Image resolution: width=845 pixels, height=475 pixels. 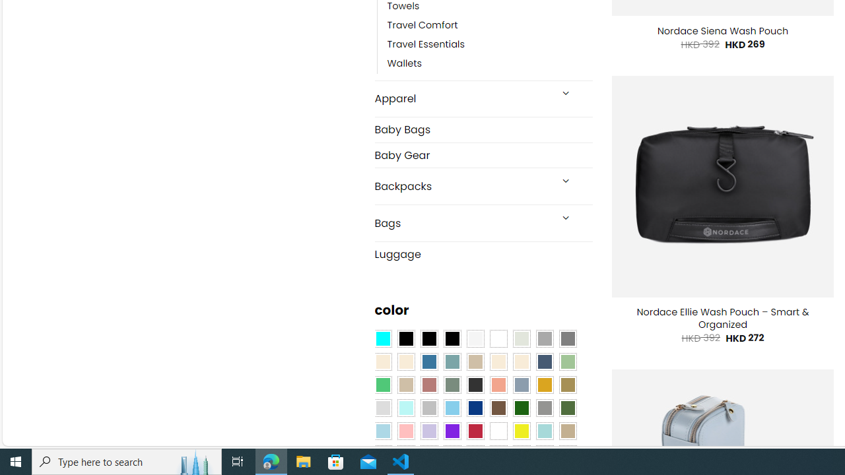 I want to click on Light Green, so click(x=568, y=362).